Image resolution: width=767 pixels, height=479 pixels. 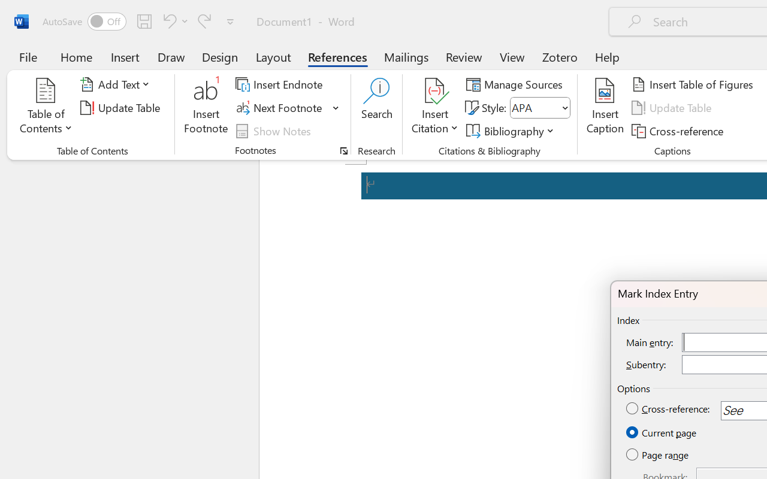 What do you see at coordinates (605, 108) in the screenshot?
I see `Insert Caption...` at bounding box center [605, 108].